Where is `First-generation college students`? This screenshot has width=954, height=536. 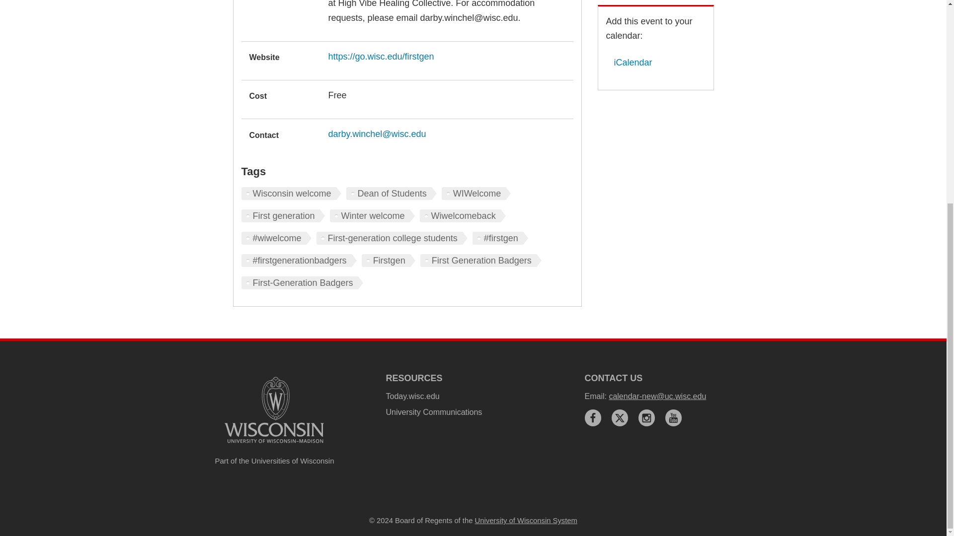
First-generation college students is located at coordinates (392, 238).